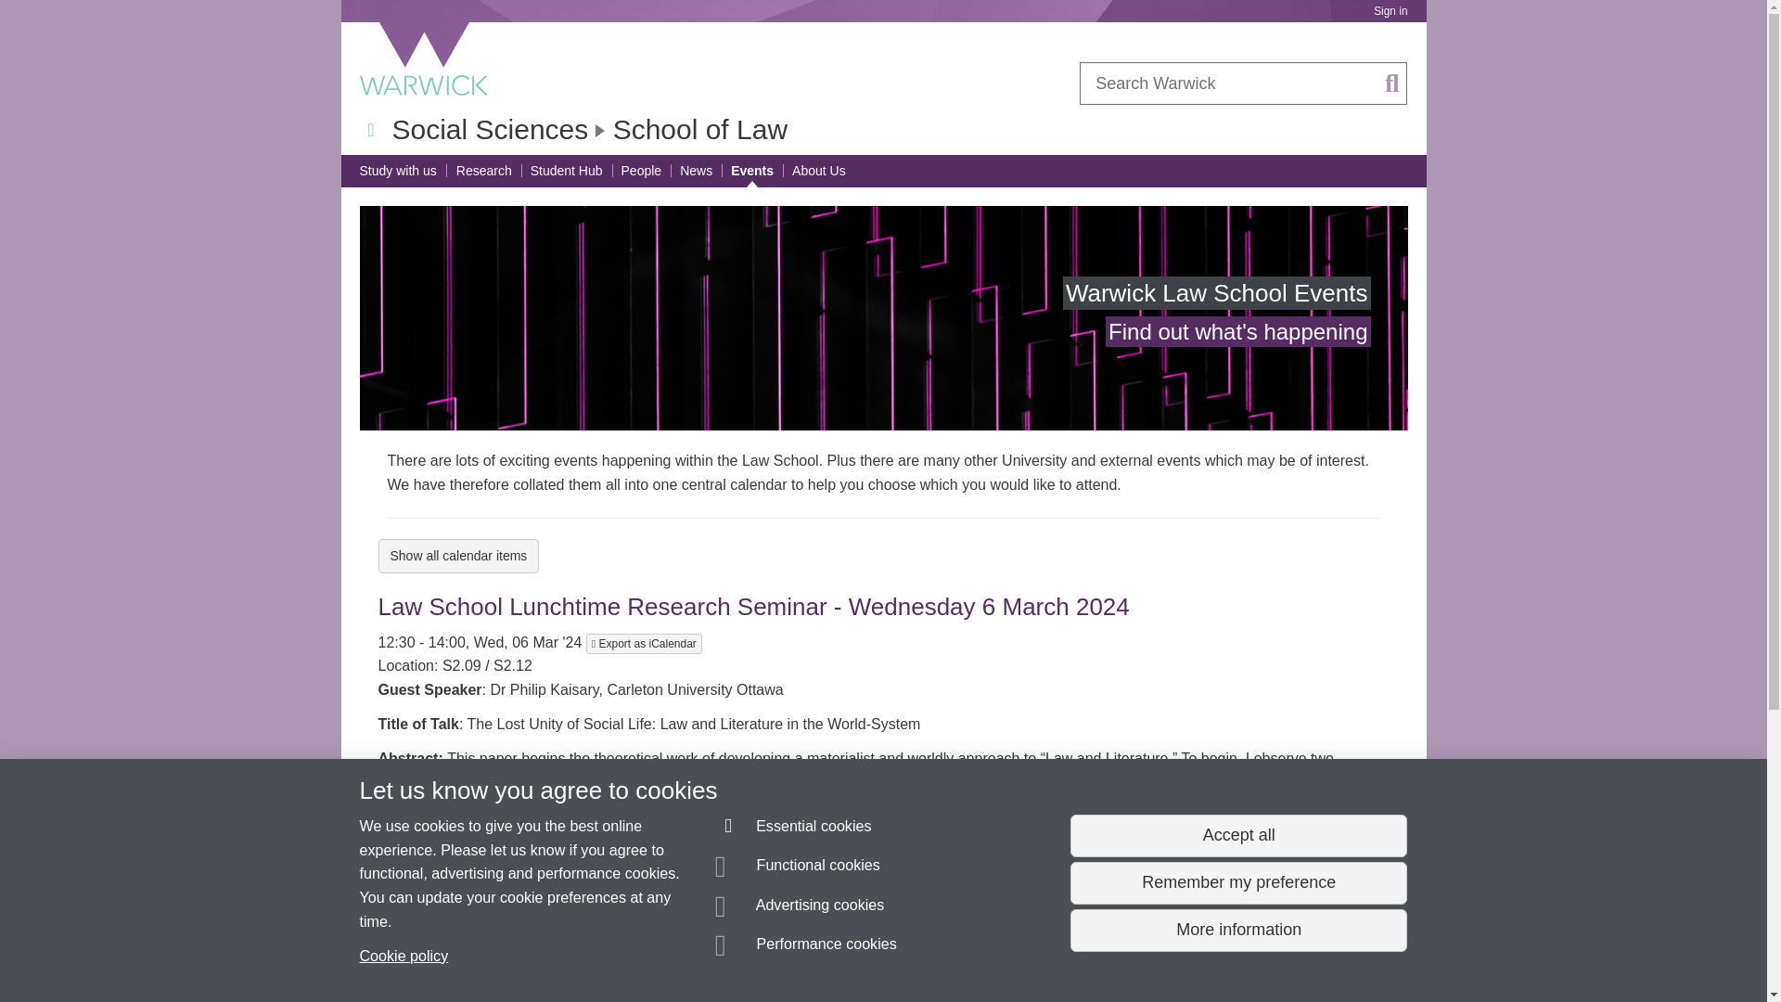 The height and width of the screenshot is (1002, 1781). What do you see at coordinates (1390, 11) in the screenshot?
I see `Sign in` at bounding box center [1390, 11].